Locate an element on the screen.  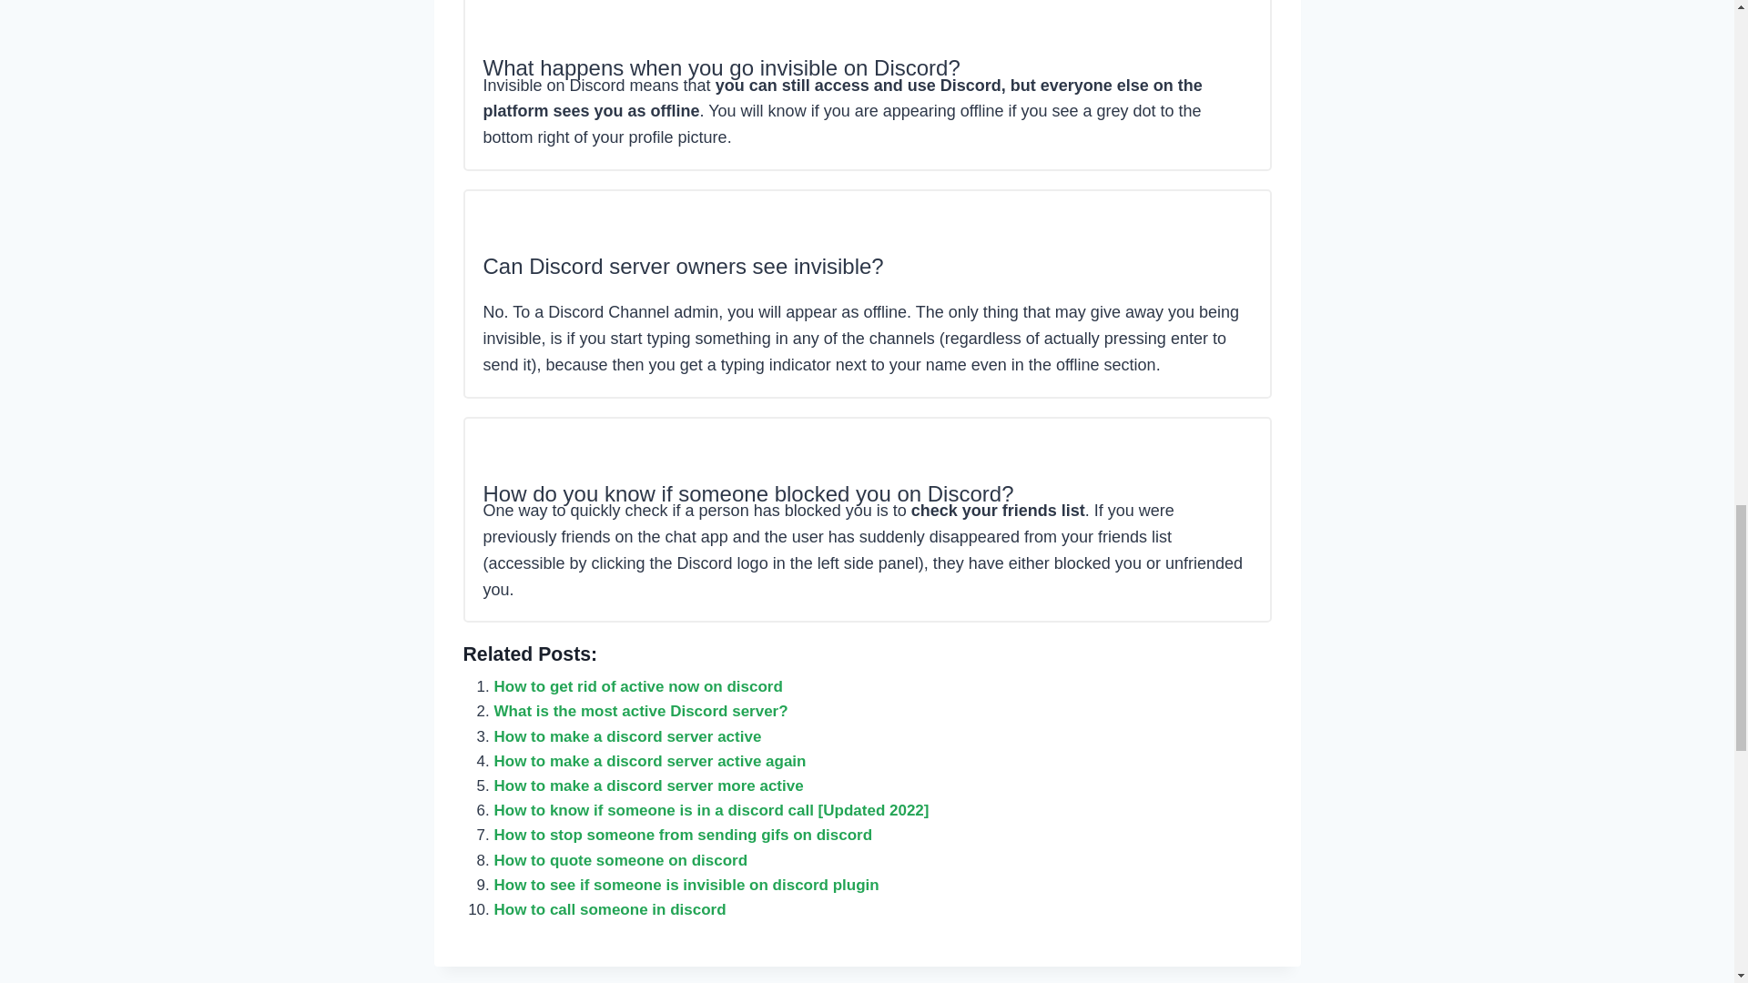
What is the most active Discord server? is located at coordinates (640, 711).